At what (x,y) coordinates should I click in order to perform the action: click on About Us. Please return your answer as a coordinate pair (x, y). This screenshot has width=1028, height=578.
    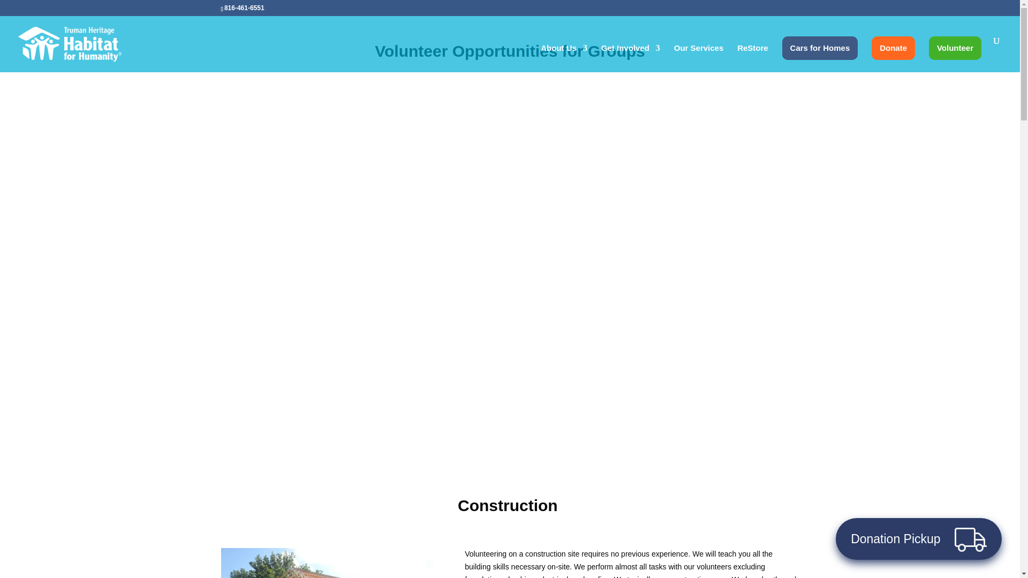
    Looking at the image, I should click on (563, 58).